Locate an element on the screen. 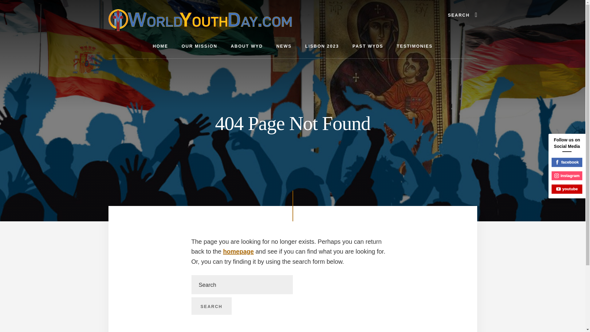 Image resolution: width=590 pixels, height=332 pixels. facebook is located at coordinates (567, 162).